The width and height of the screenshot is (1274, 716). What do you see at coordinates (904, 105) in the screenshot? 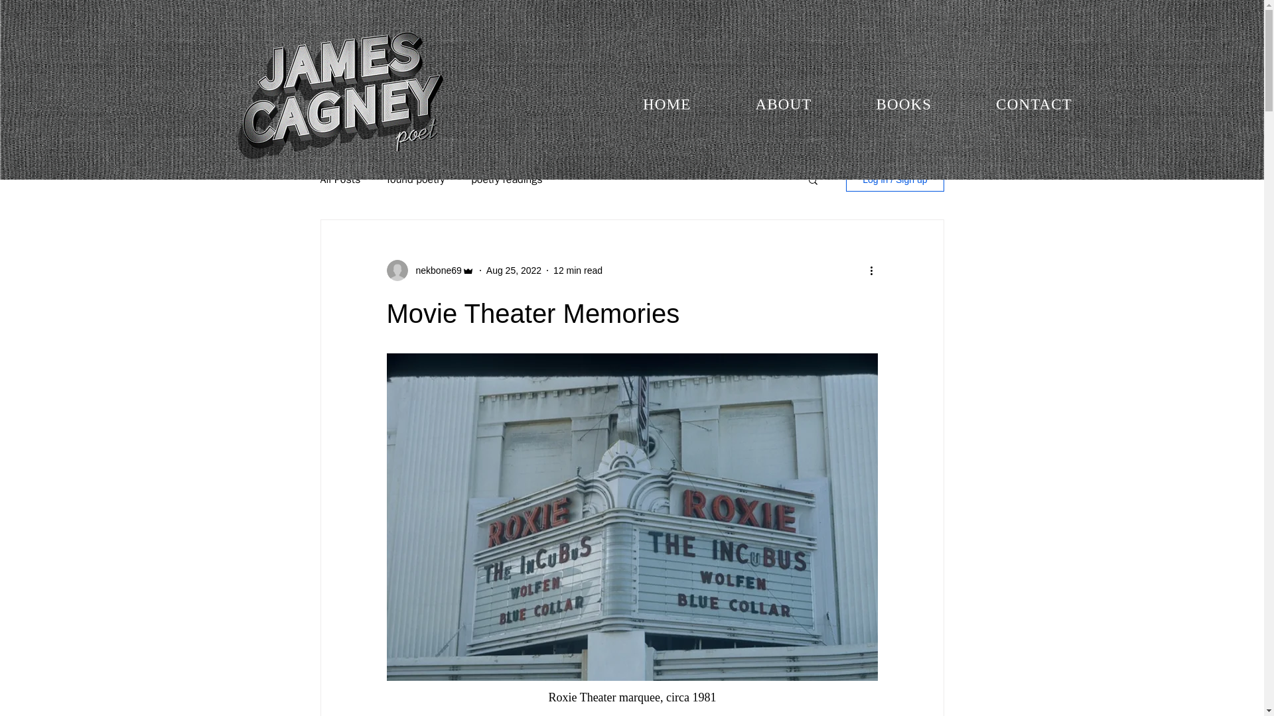
I see `BOOKS` at bounding box center [904, 105].